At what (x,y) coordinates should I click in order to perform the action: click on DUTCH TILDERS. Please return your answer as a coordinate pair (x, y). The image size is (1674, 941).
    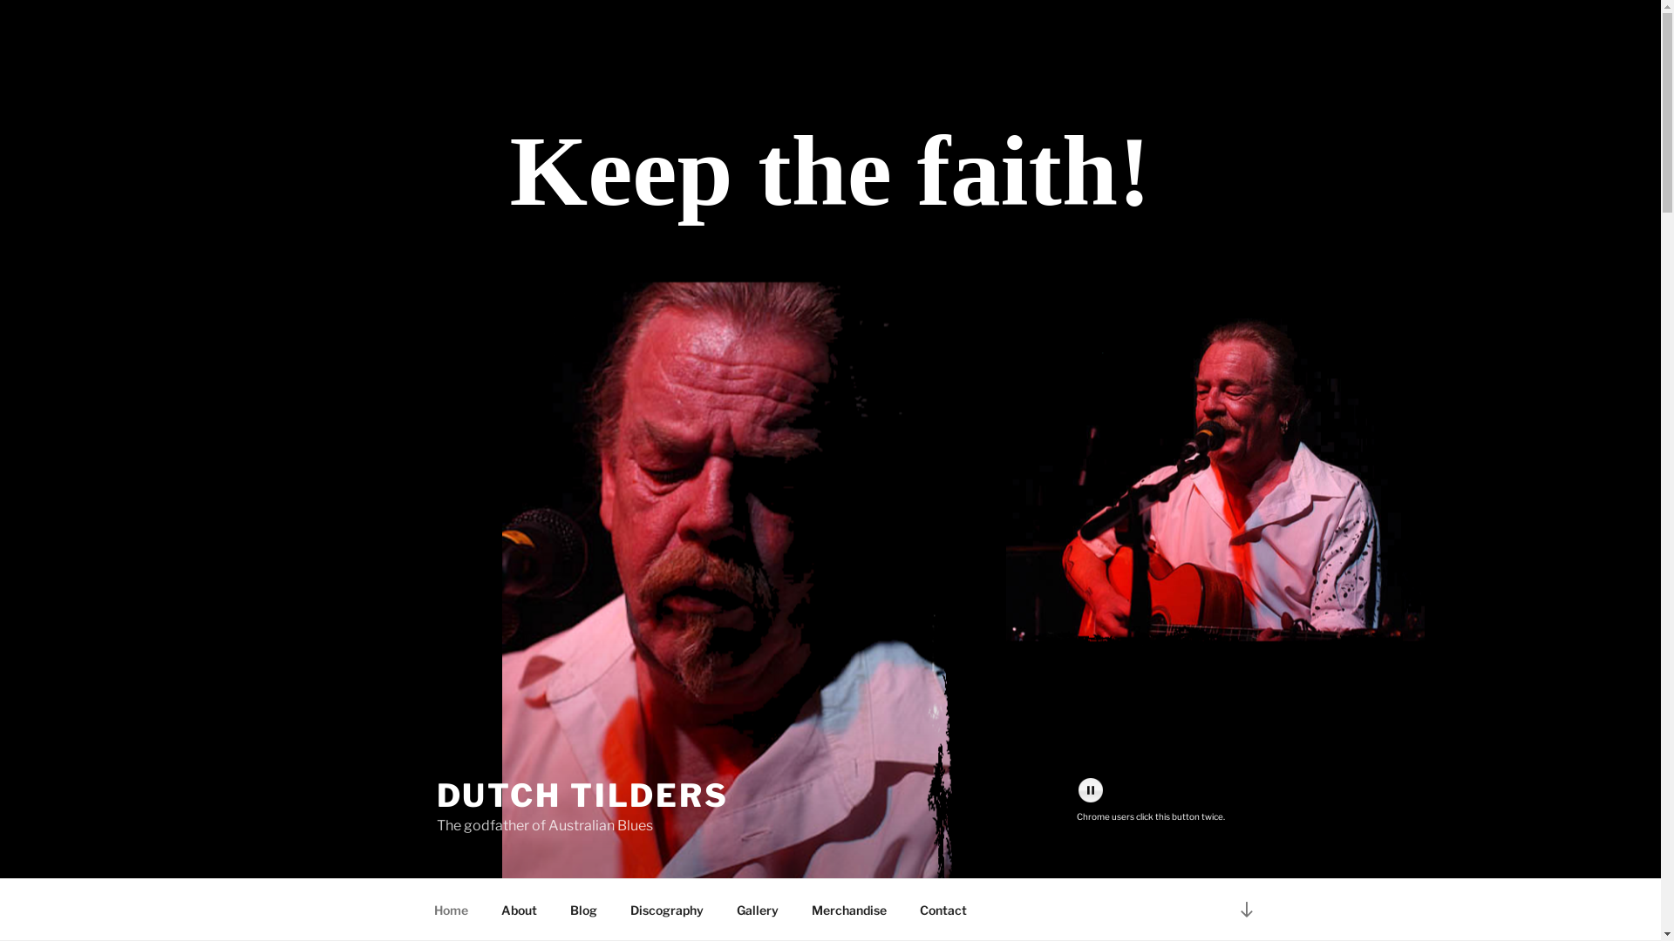
    Looking at the image, I should click on (582, 795).